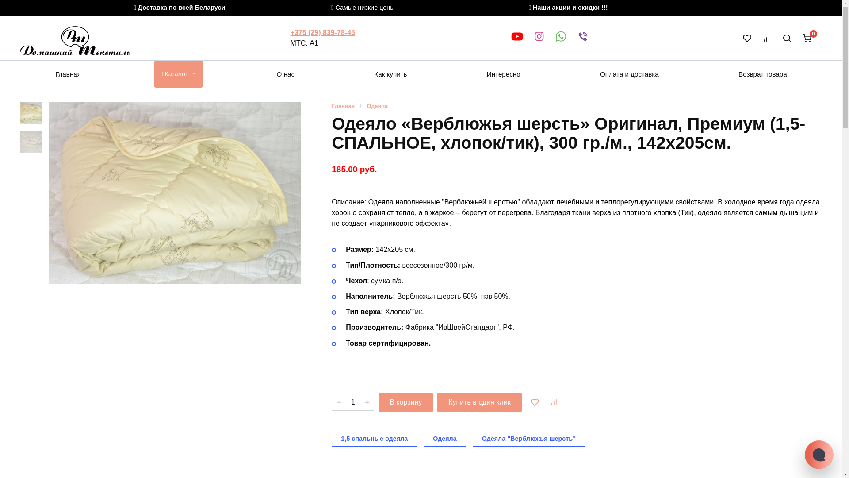 Image resolution: width=849 pixels, height=478 pixels. What do you see at coordinates (323, 33) in the screenshot?
I see `+375 (29) 839-78-45` at bounding box center [323, 33].